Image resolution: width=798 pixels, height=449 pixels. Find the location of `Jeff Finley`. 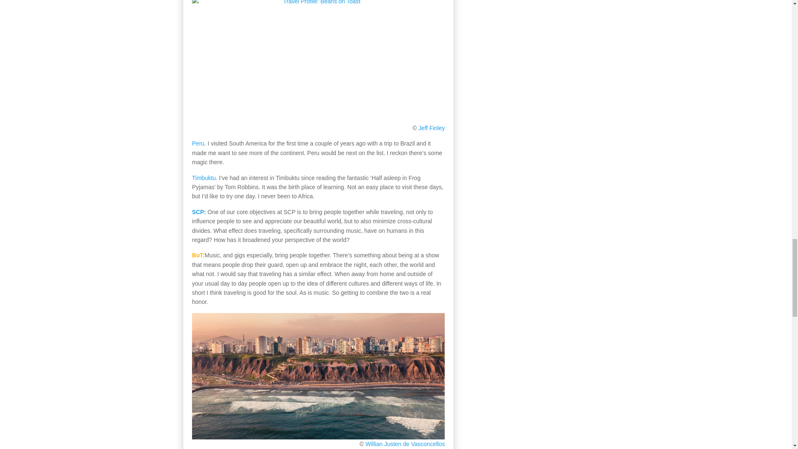

Jeff Finley is located at coordinates (431, 128).